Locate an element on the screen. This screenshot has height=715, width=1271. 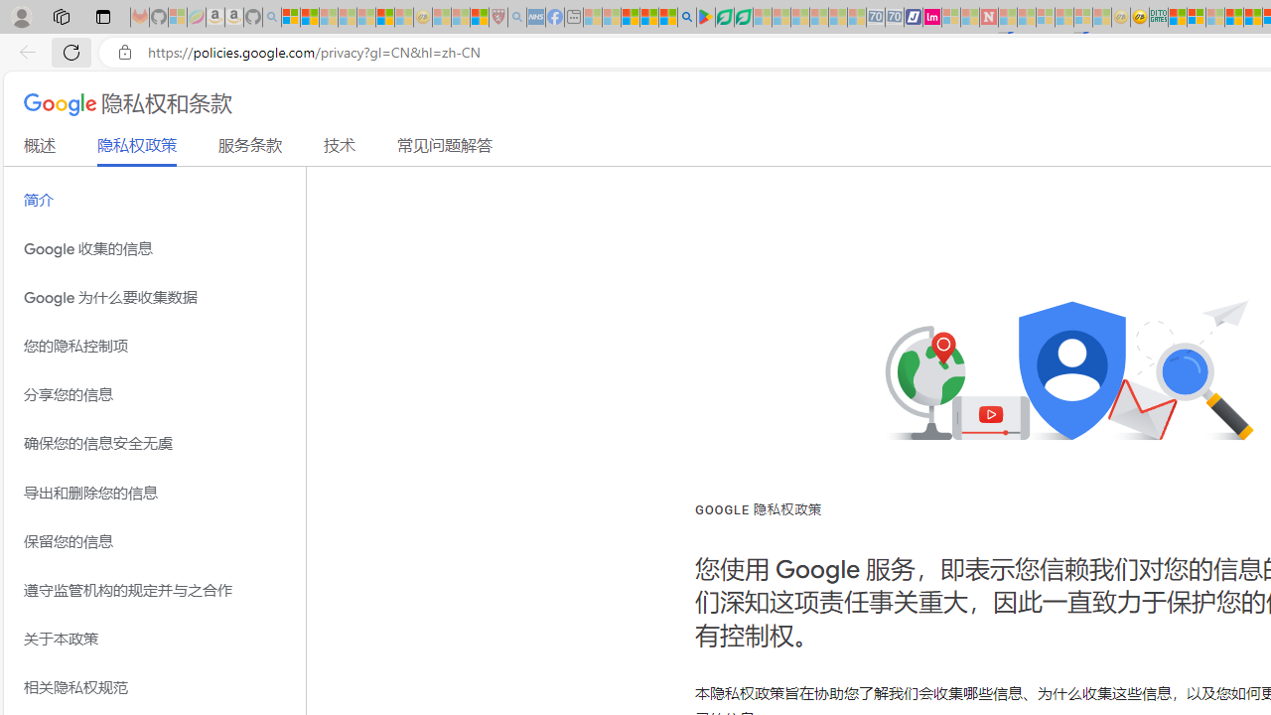
Terms of Use Agreement is located at coordinates (724, 18).